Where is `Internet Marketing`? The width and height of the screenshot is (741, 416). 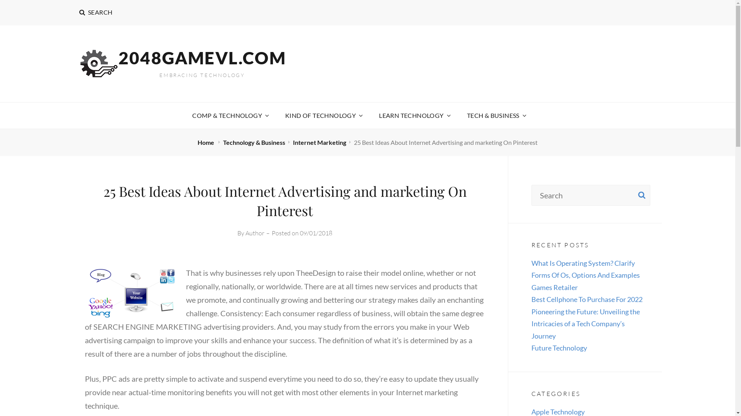
Internet Marketing is located at coordinates (320, 143).